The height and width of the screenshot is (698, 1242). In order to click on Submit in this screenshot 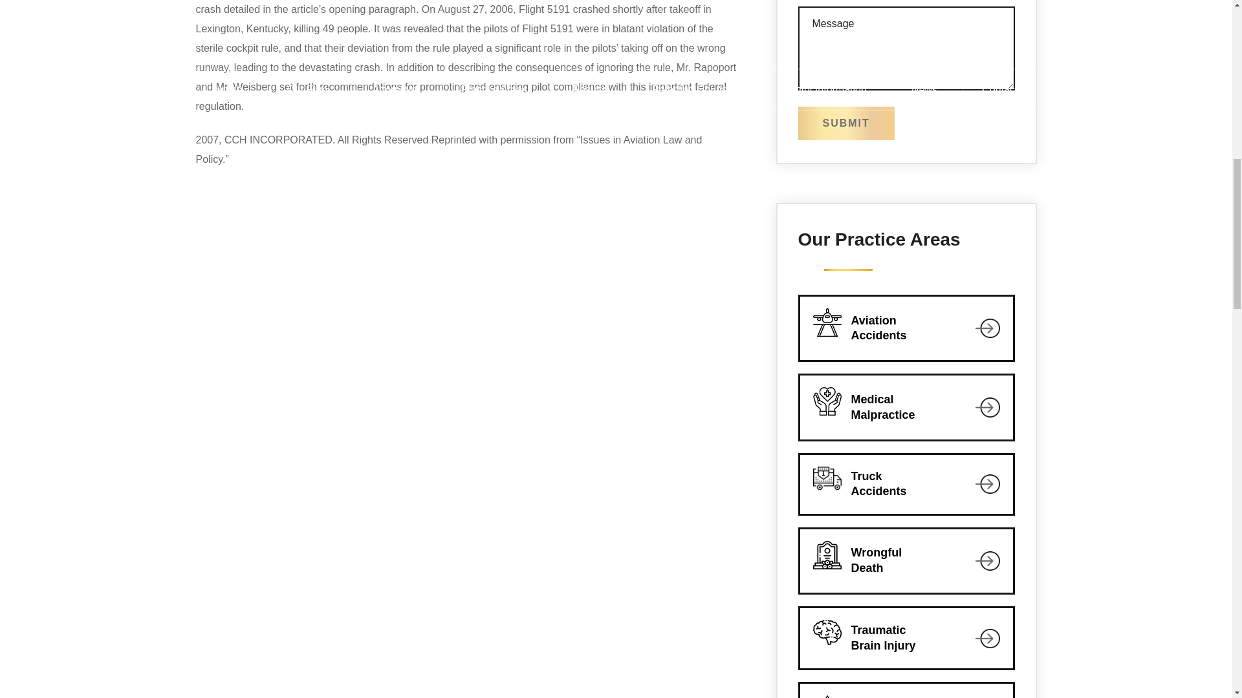, I will do `click(906, 328)`.